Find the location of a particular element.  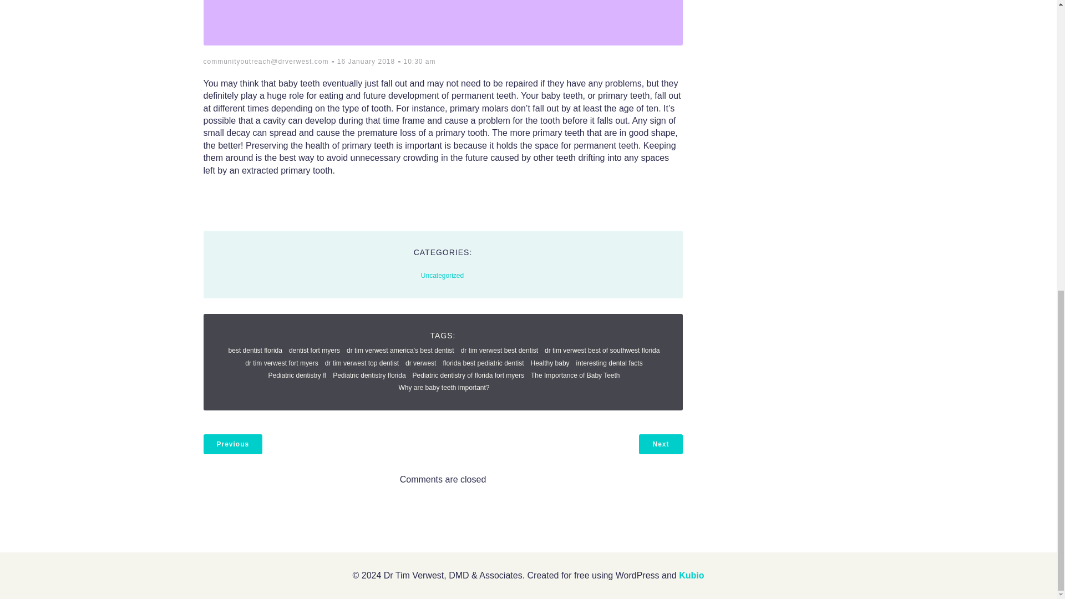

dentist fort myers is located at coordinates (314, 351).